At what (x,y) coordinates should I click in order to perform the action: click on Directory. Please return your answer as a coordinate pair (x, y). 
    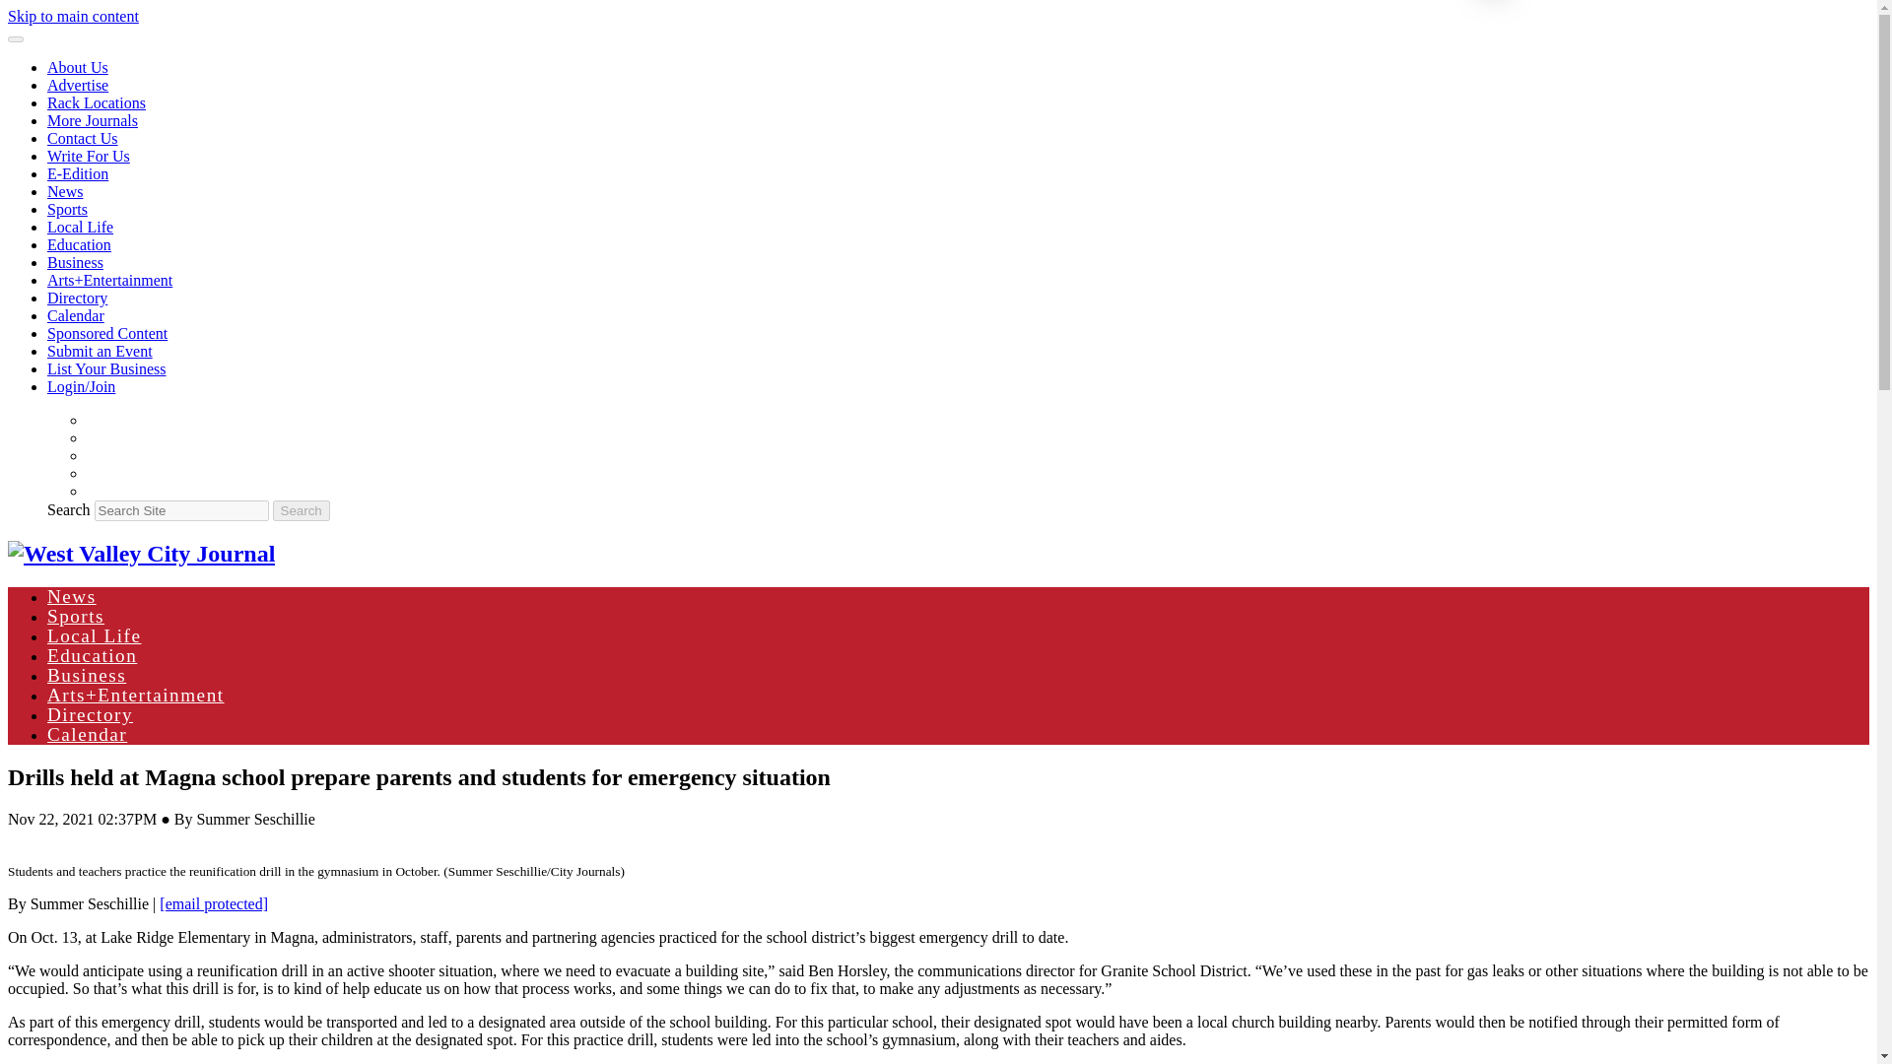
    Looking at the image, I should click on (77, 298).